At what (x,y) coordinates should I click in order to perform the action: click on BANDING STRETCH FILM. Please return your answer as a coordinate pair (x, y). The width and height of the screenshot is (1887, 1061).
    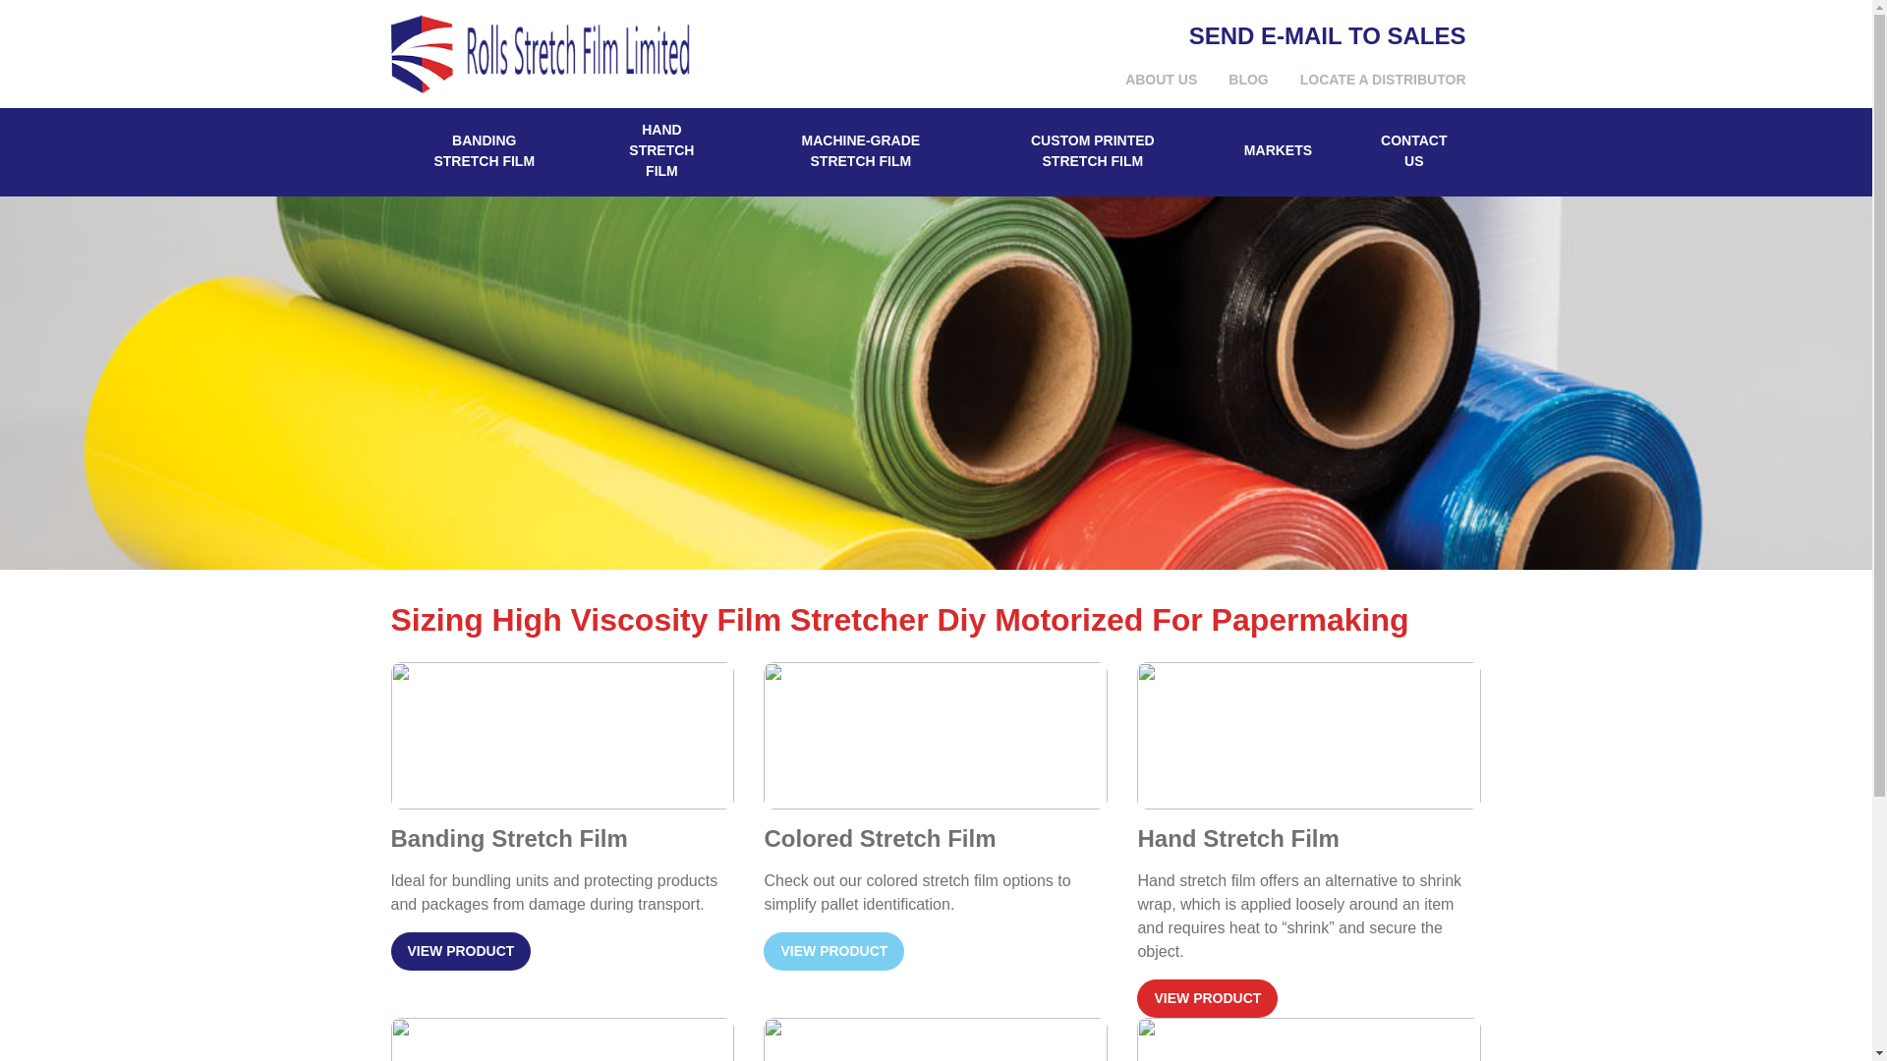
    Looking at the image, I should click on (484, 151).